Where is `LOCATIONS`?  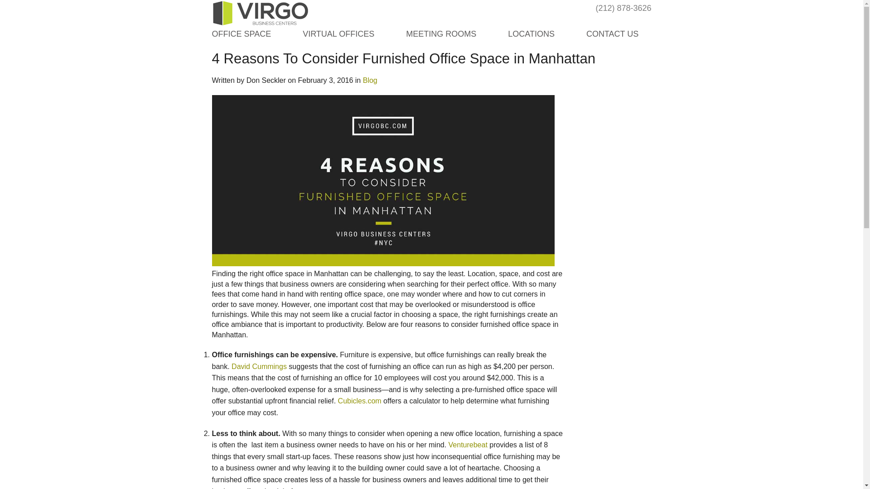 LOCATIONS is located at coordinates (531, 34).